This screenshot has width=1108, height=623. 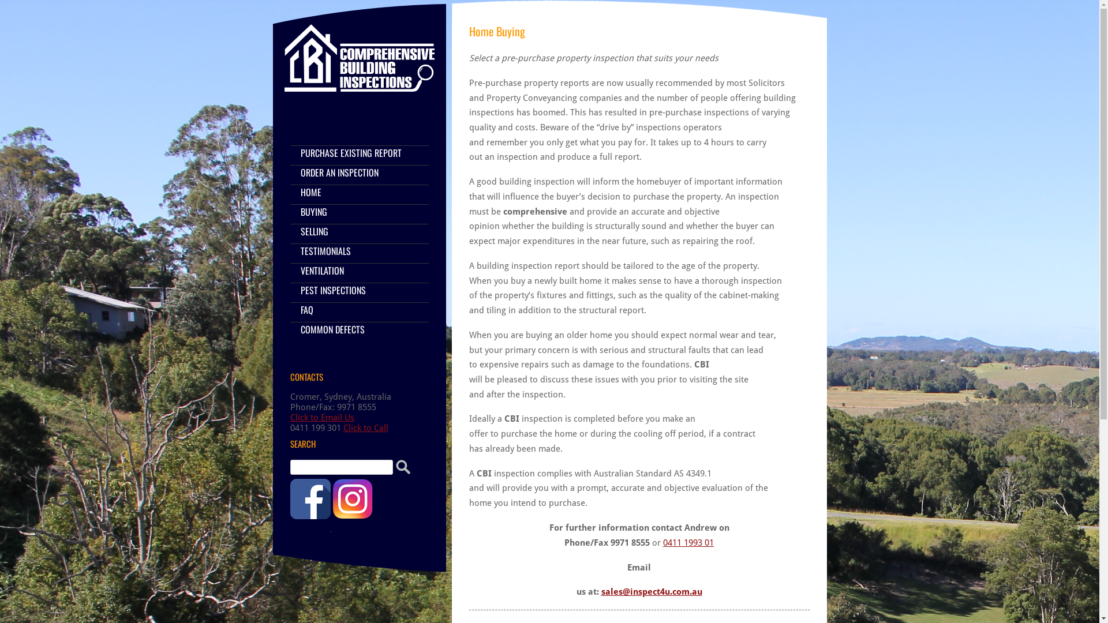 I want to click on SKIP TO CONTENT, so click(x=394, y=158).